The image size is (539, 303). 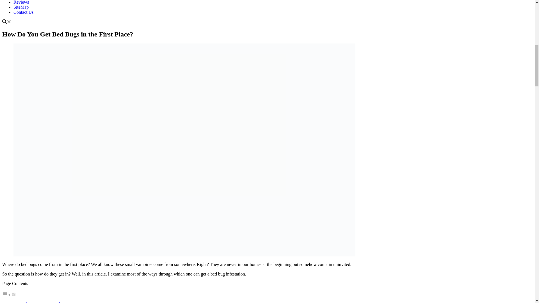 What do you see at coordinates (21, 2) in the screenshot?
I see `Reviews` at bounding box center [21, 2].